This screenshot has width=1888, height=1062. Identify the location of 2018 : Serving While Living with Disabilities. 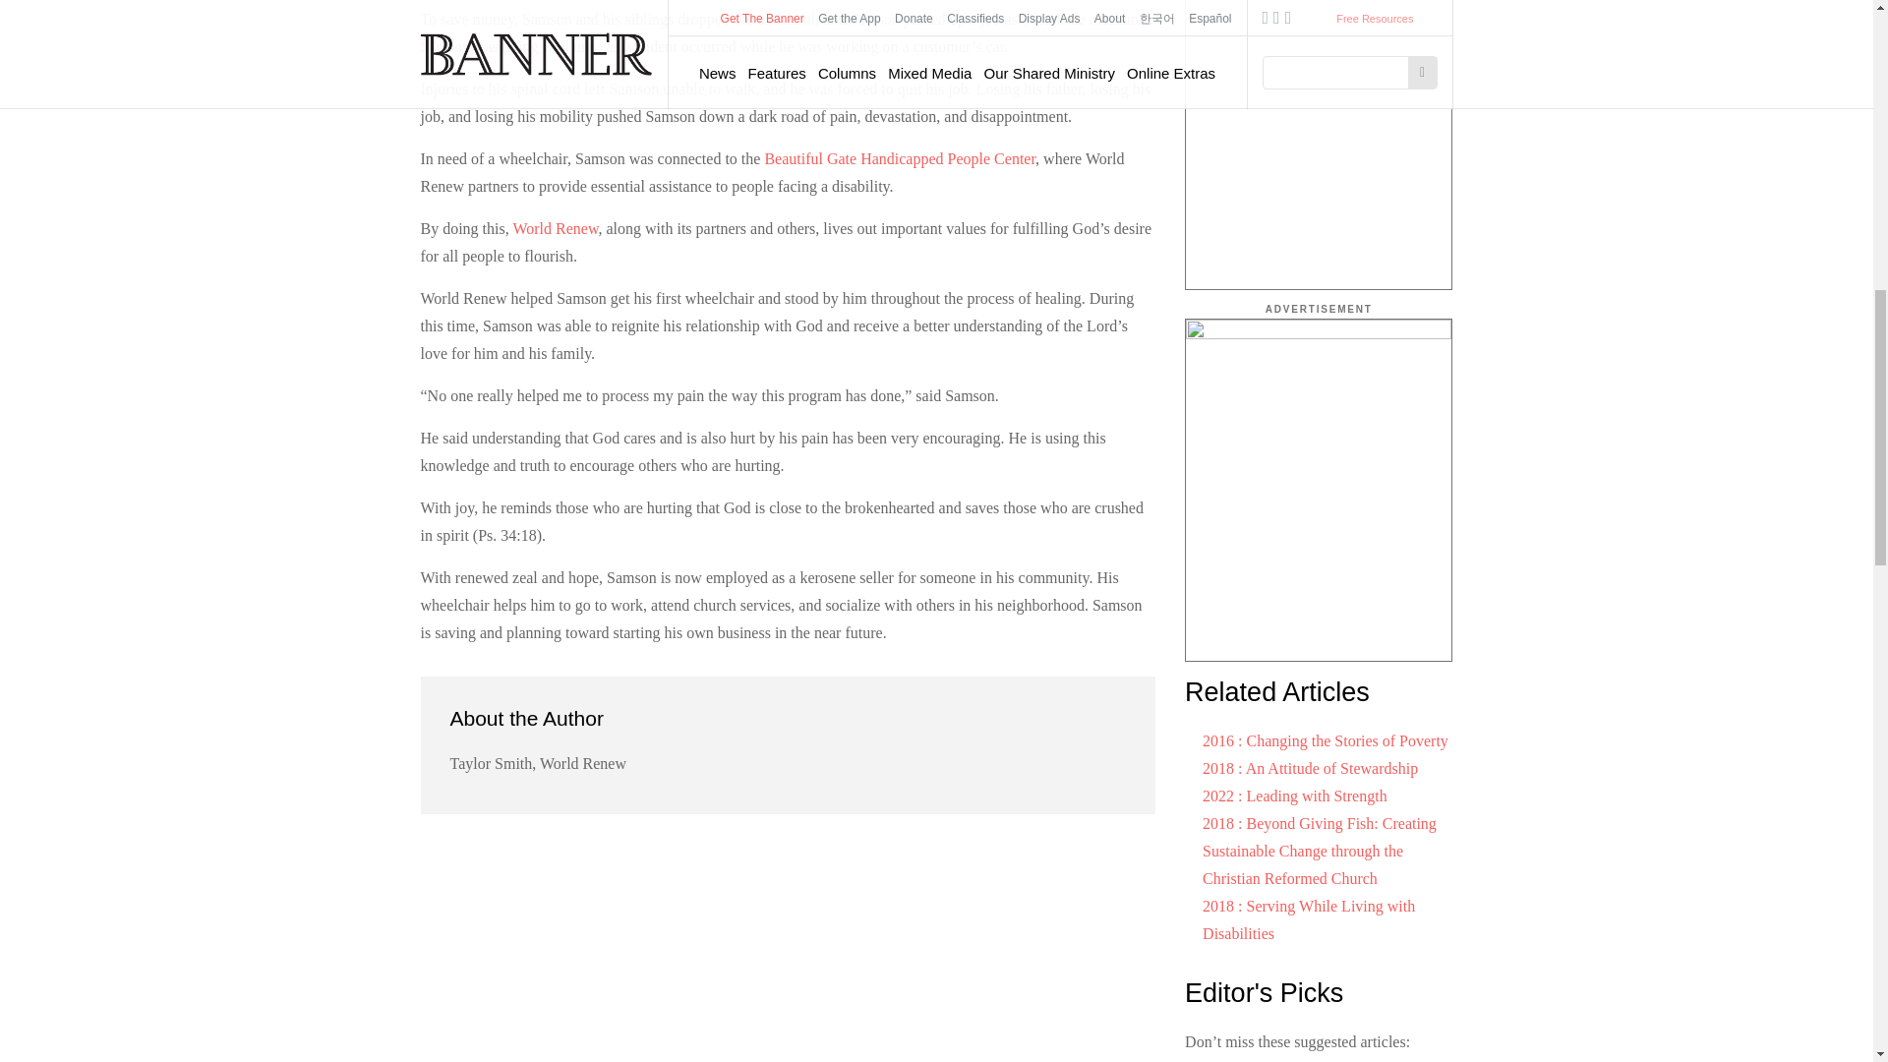
(1308, 918).